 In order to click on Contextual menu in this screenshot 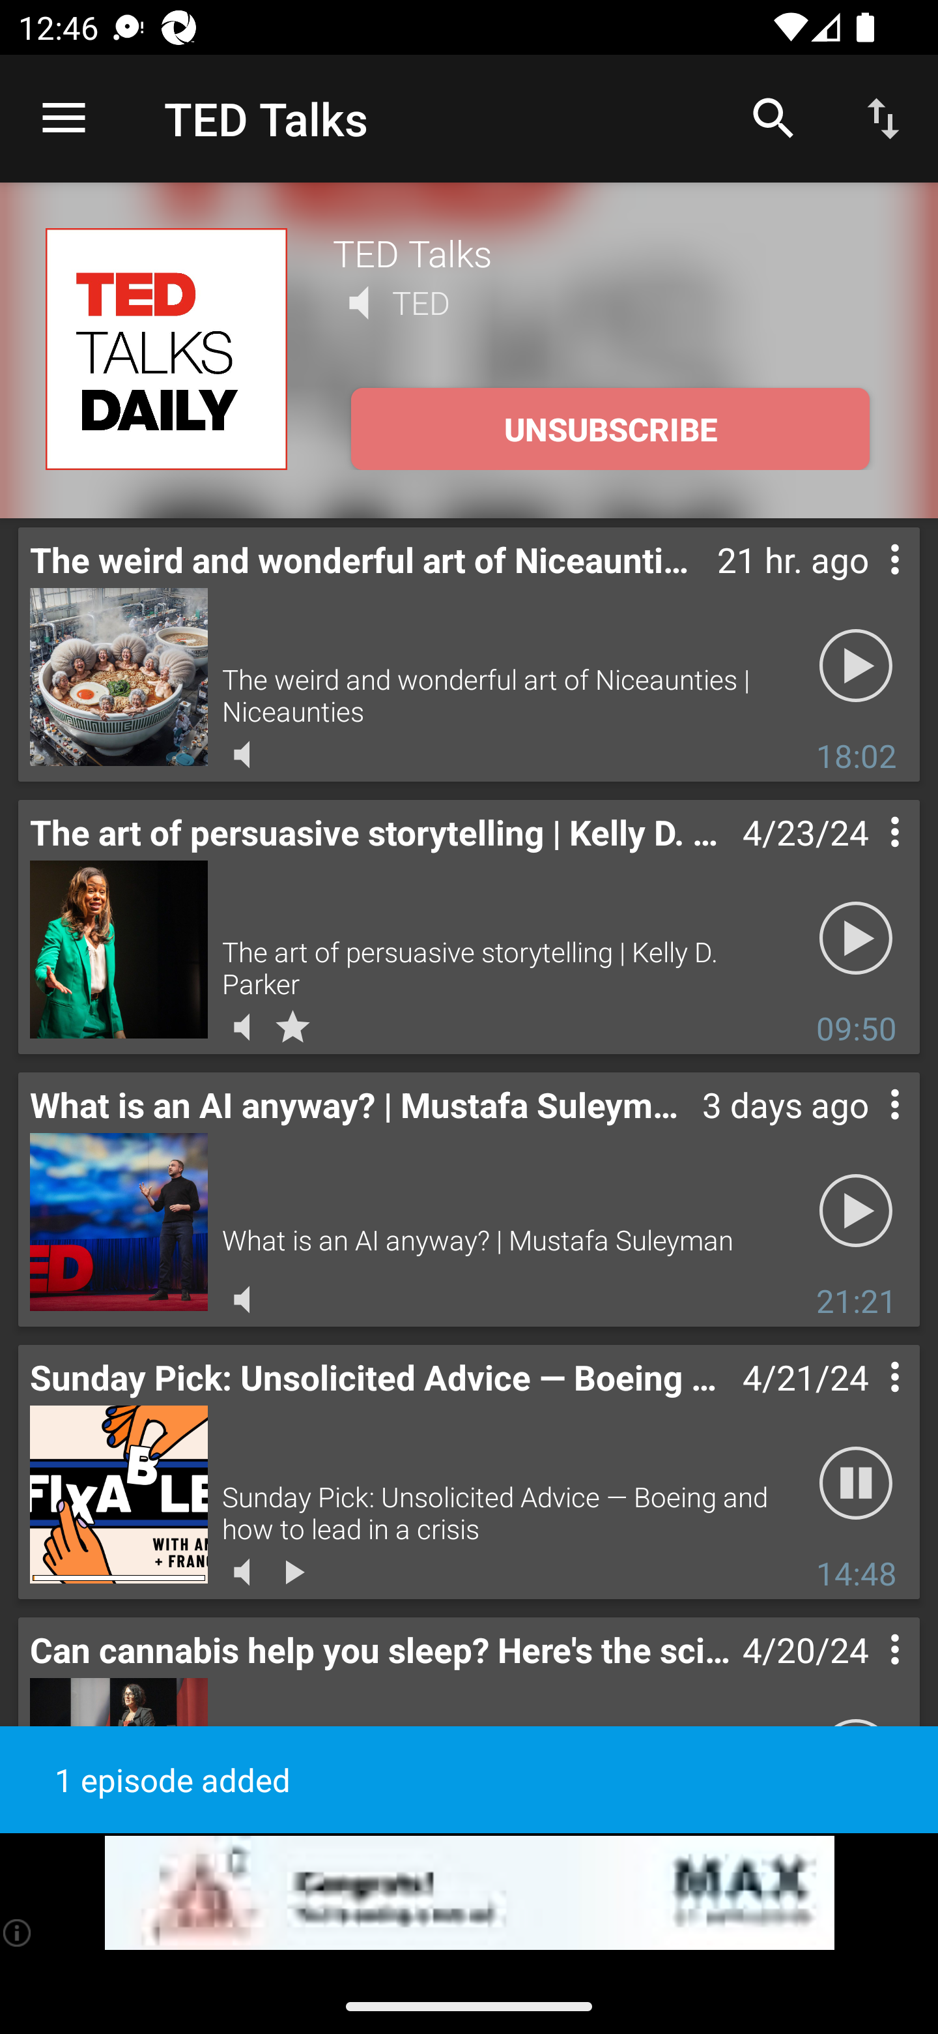, I will do `click(866, 1675)`.